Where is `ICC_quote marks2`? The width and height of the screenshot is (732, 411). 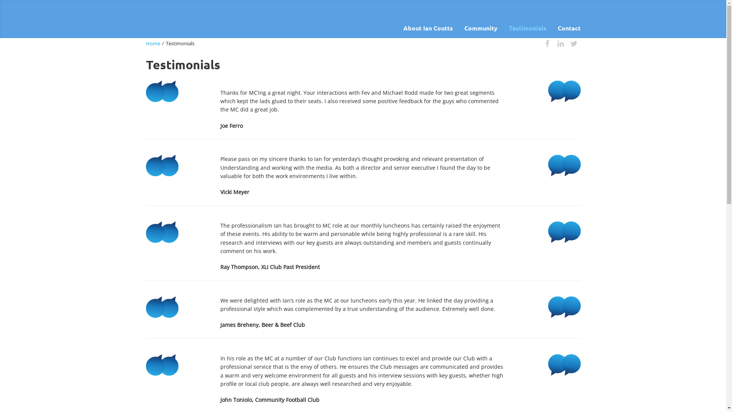 ICC_quote marks2 is located at coordinates (564, 91).